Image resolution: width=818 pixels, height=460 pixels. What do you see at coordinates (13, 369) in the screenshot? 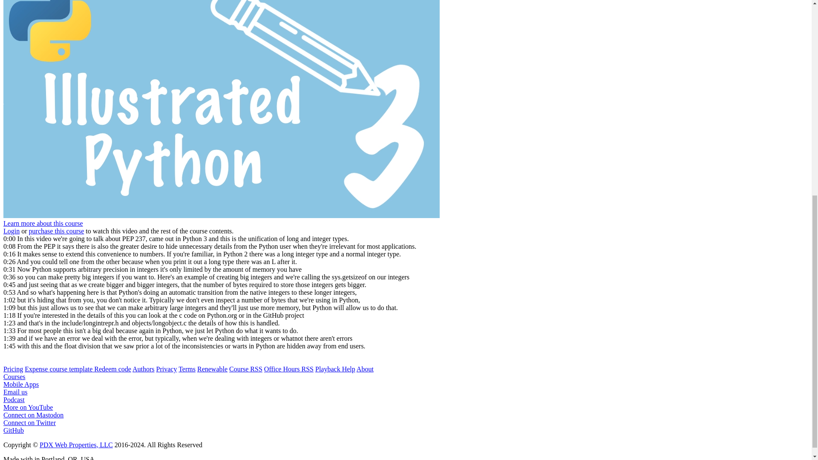
I see `Pricing policies and group discounts` at bounding box center [13, 369].